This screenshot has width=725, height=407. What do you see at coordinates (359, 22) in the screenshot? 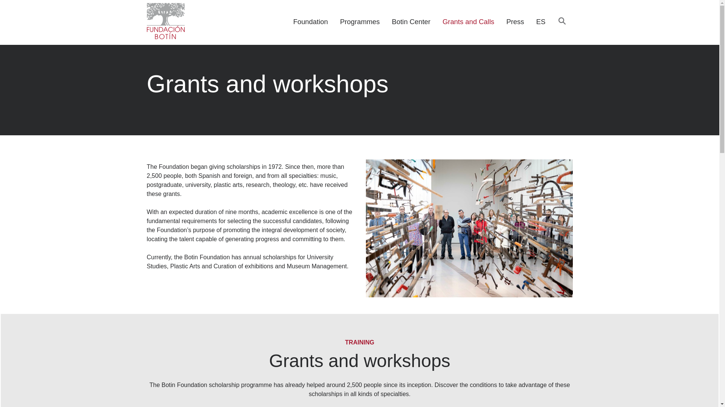
I see `Programmes` at bounding box center [359, 22].